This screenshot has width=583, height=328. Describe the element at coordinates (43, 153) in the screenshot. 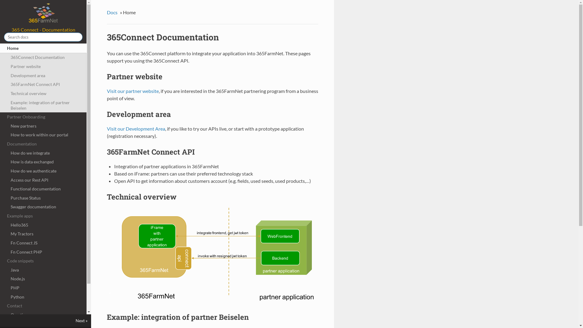

I see `How do we integrate` at that location.